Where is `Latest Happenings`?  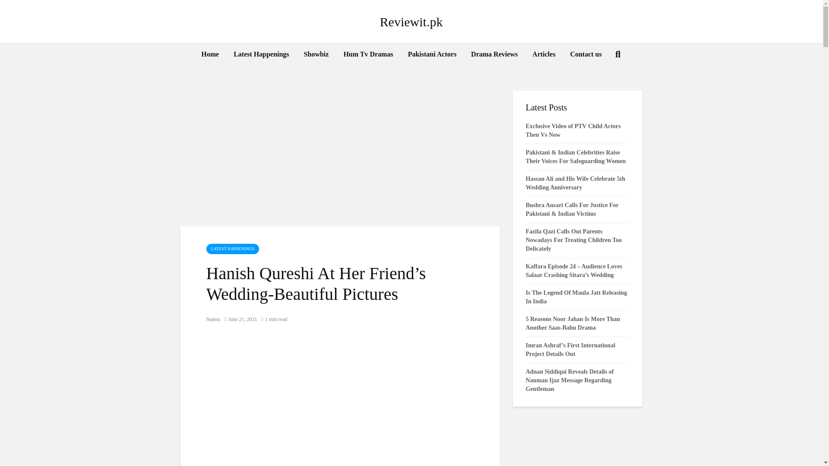
Latest Happenings is located at coordinates (261, 54).